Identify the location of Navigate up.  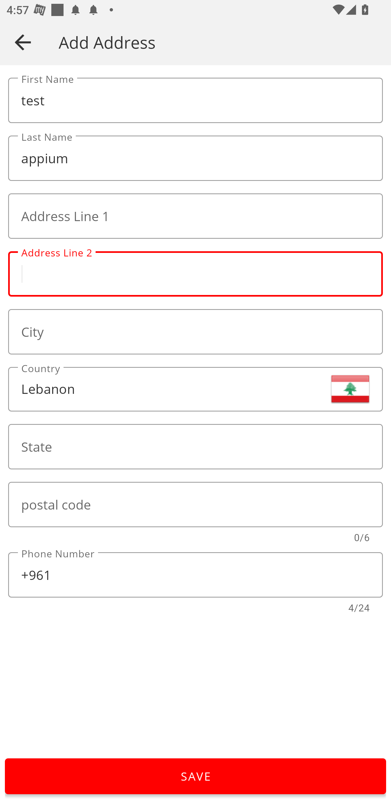
(23, 42).